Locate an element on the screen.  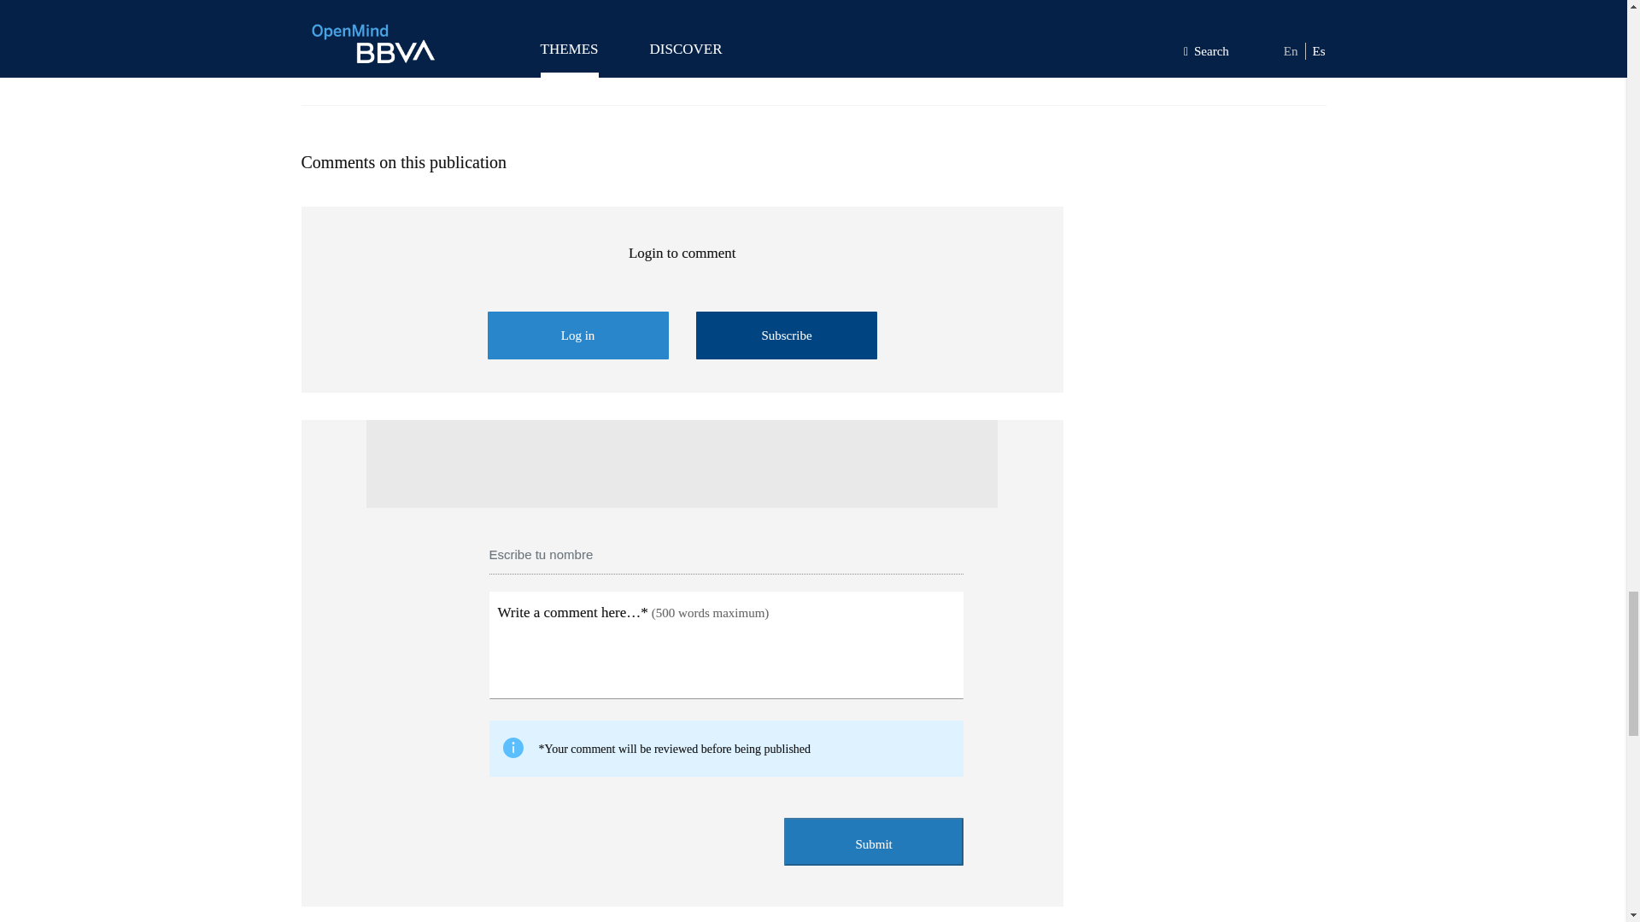
Communications is located at coordinates (812, 9).